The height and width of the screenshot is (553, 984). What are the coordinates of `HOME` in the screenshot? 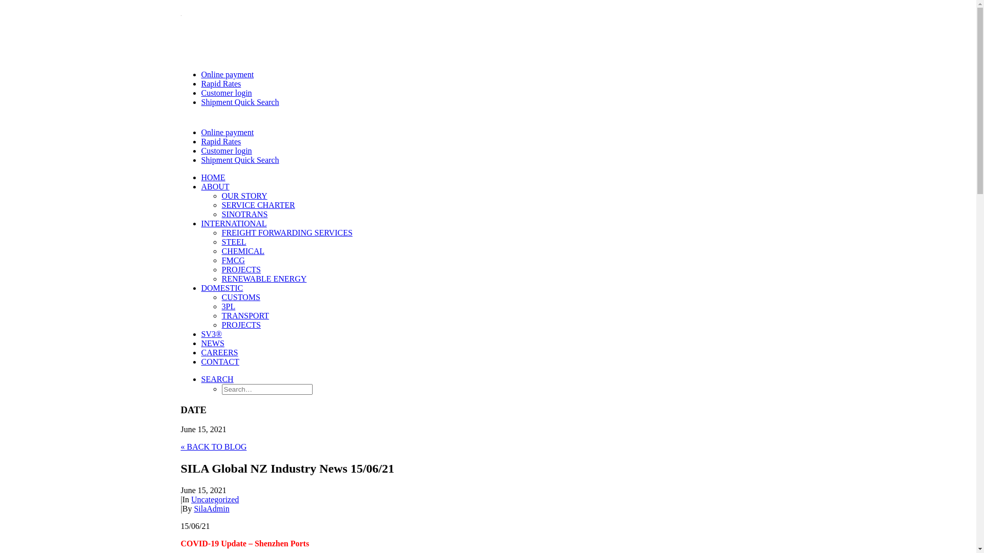 It's located at (213, 177).